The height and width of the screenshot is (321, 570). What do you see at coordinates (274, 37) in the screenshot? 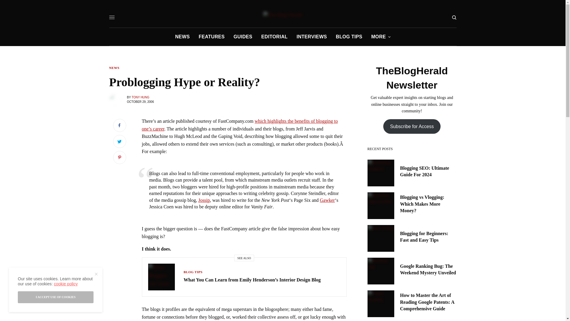
I see `EDITORIAL` at bounding box center [274, 37].